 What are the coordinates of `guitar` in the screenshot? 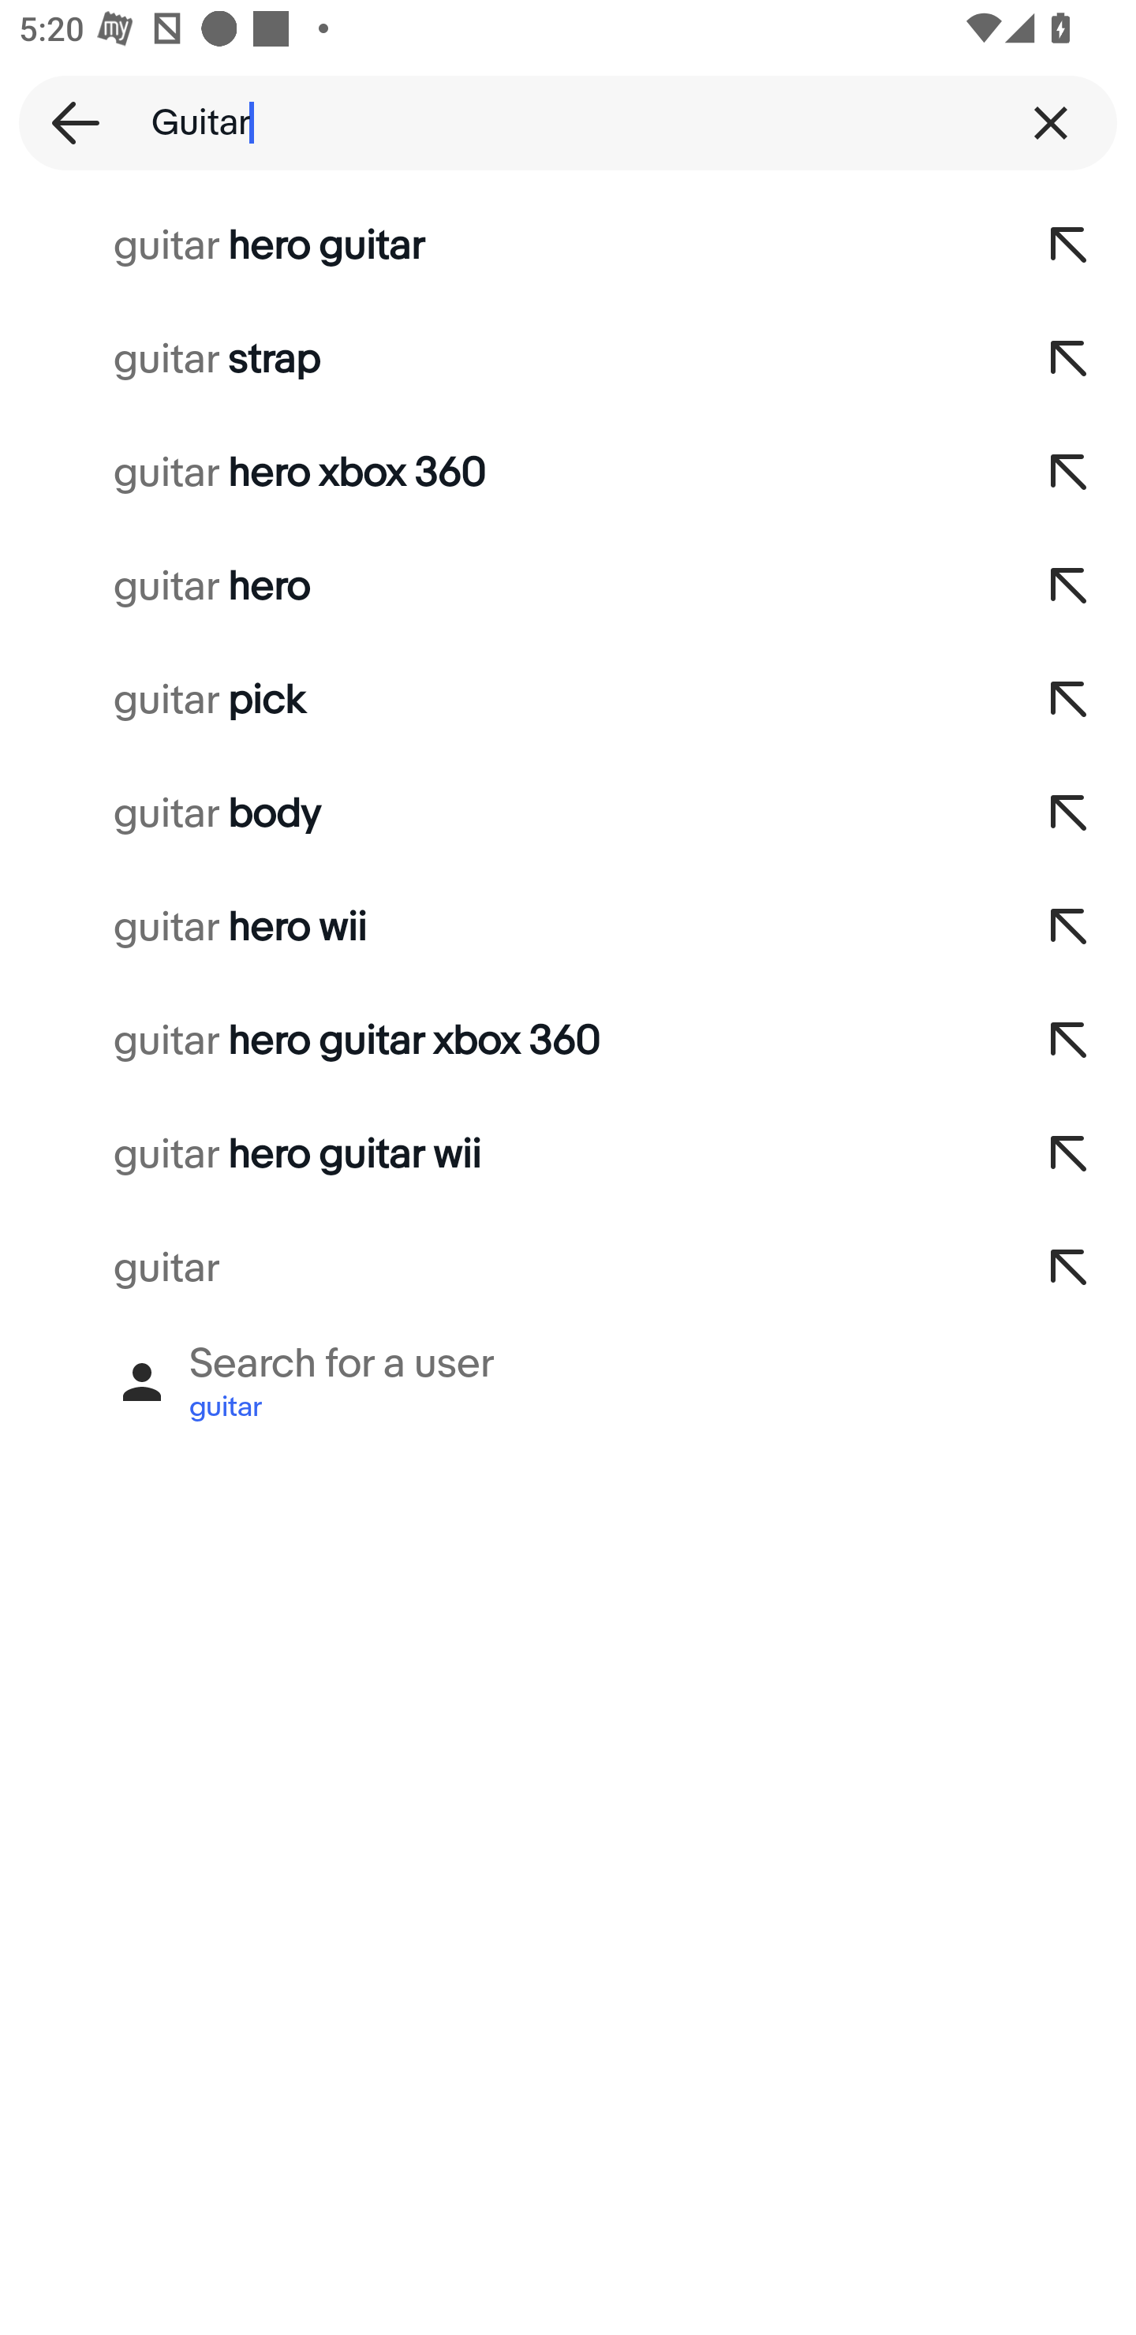 It's located at (502, 1268).